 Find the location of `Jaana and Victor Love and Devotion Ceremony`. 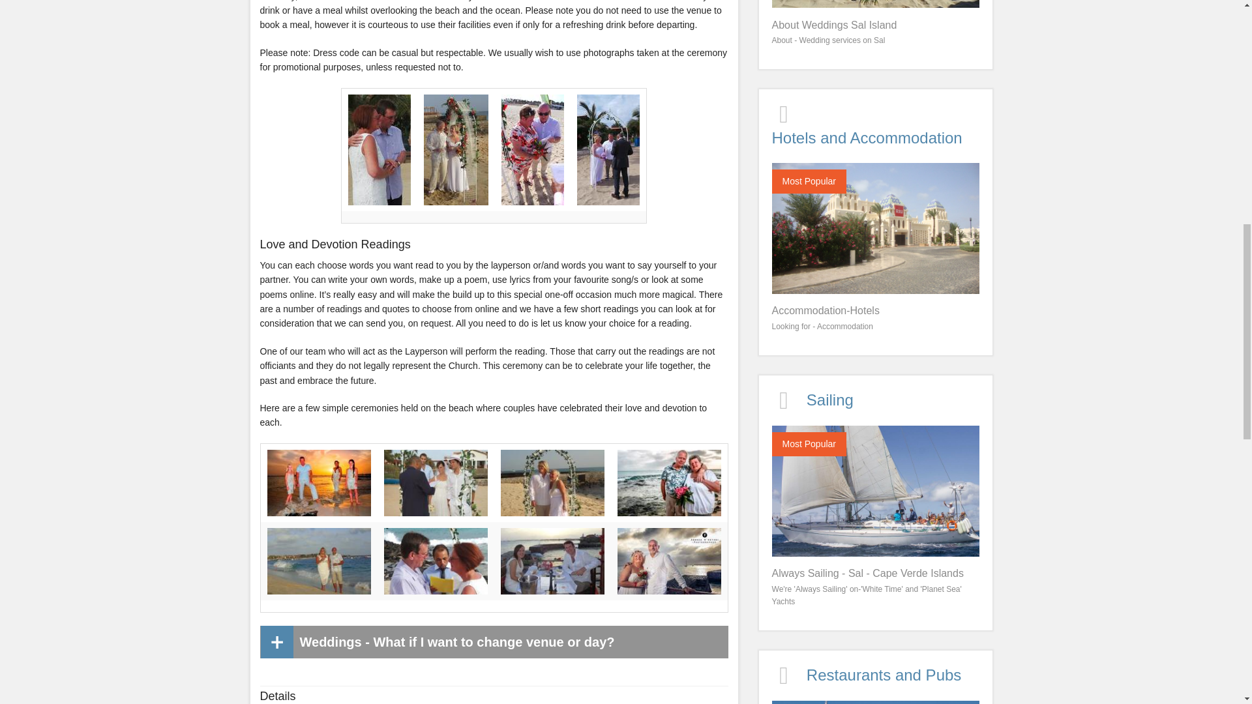

Jaana and Victor Love and Devotion Ceremony is located at coordinates (456, 149).